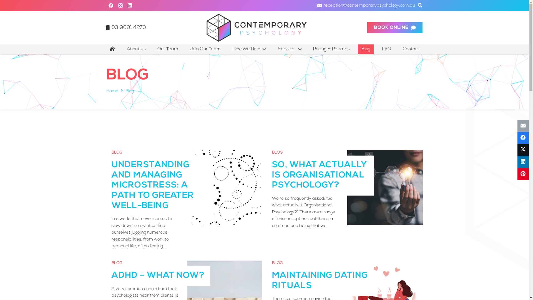  I want to click on Pin this, so click(523, 174).